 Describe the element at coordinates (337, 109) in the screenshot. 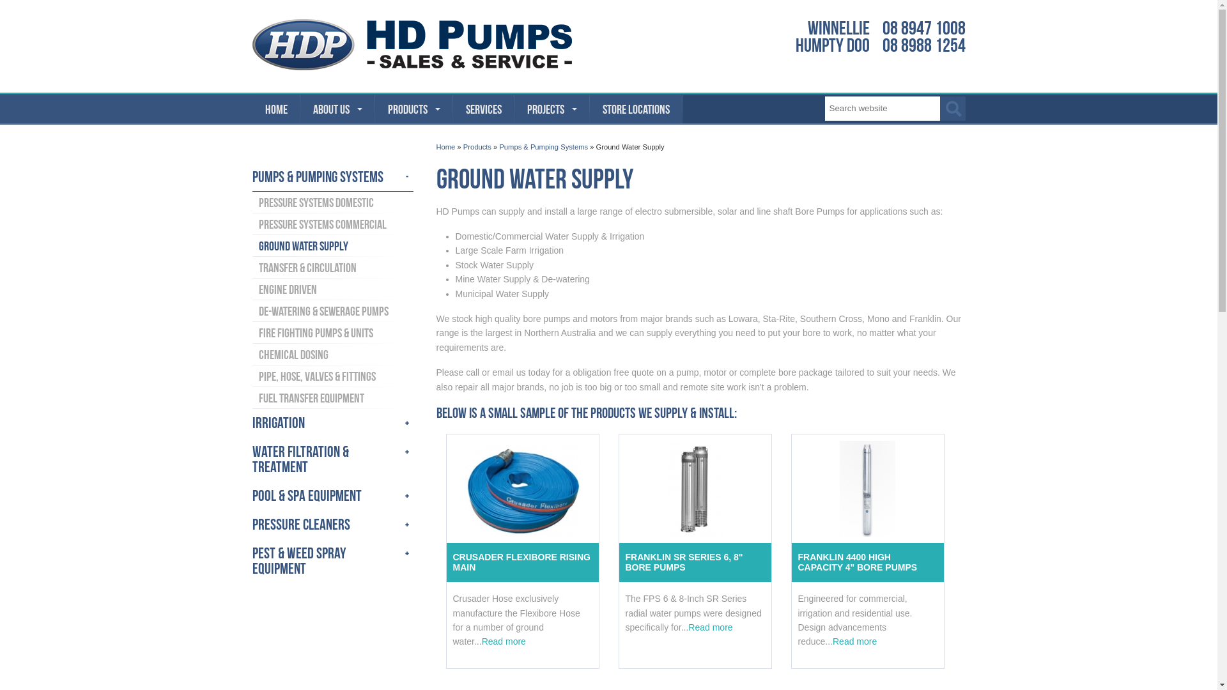

I see `ABOUT US` at that location.